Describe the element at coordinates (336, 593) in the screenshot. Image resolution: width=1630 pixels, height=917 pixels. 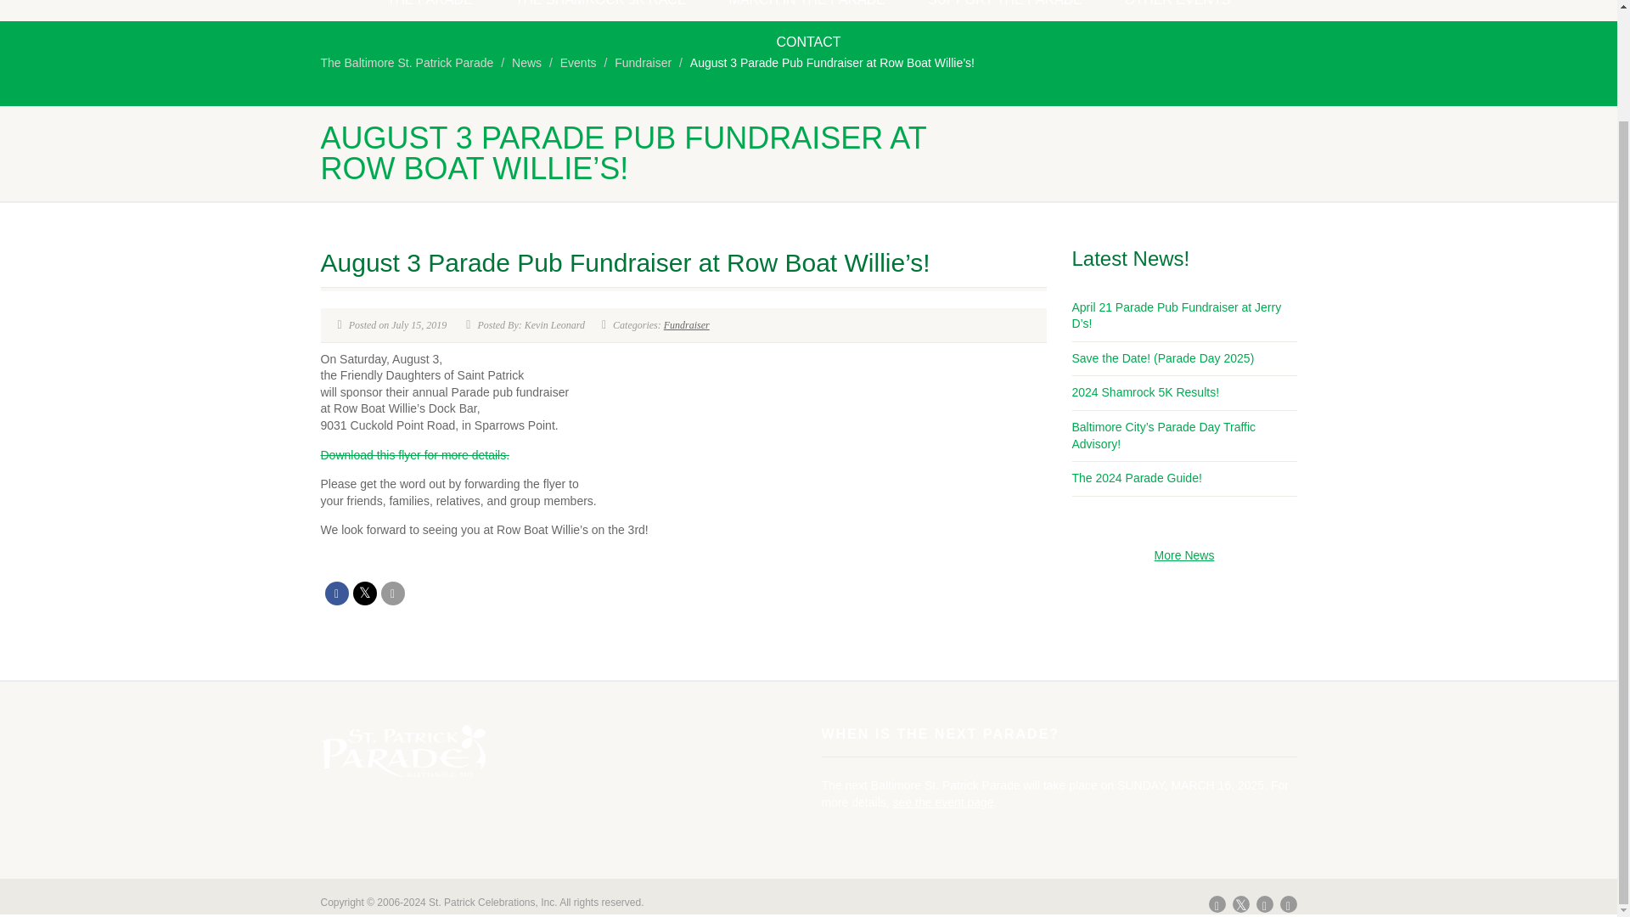
I see `Share on Facebook` at that location.